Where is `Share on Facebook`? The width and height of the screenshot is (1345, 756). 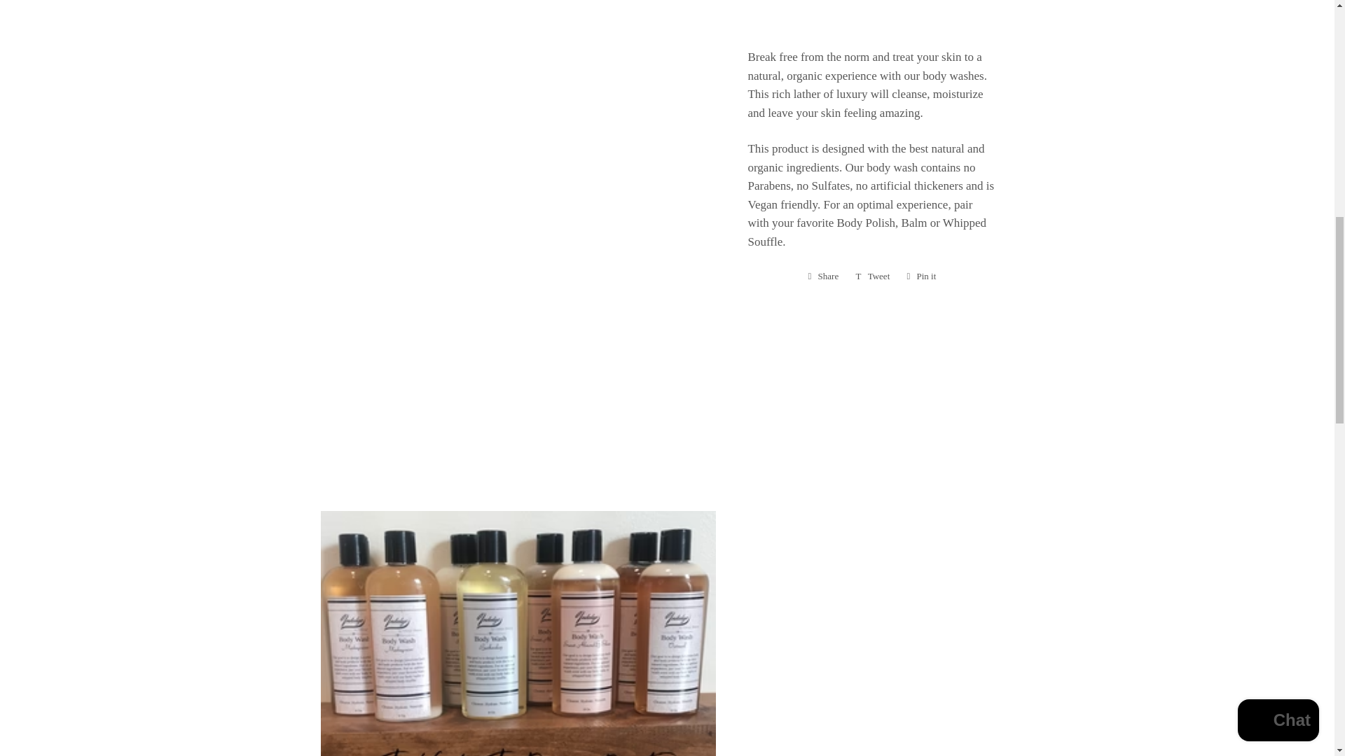
Share on Facebook is located at coordinates (824, 276).